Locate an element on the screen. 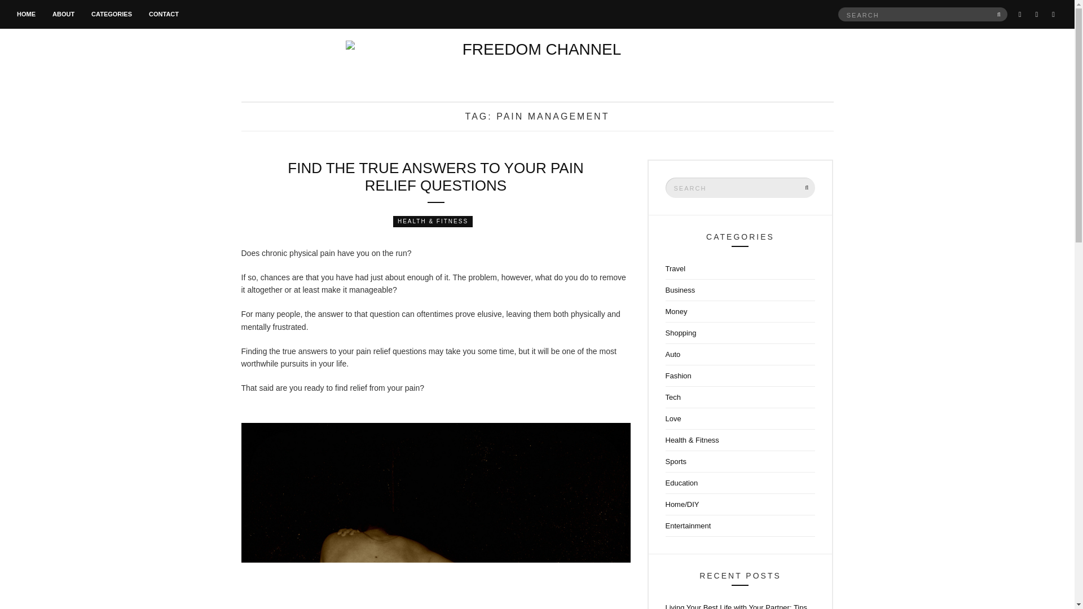 Image resolution: width=1083 pixels, height=609 pixels. Travel is located at coordinates (740, 268).